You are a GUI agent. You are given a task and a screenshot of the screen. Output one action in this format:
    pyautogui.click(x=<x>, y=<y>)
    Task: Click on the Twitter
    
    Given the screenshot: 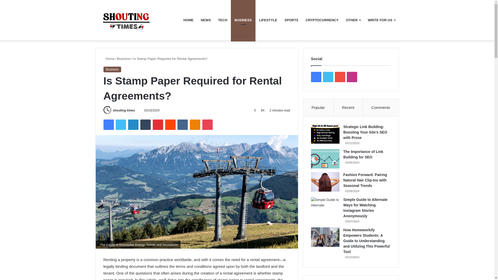 What is the action you would take?
    pyautogui.click(x=121, y=125)
    